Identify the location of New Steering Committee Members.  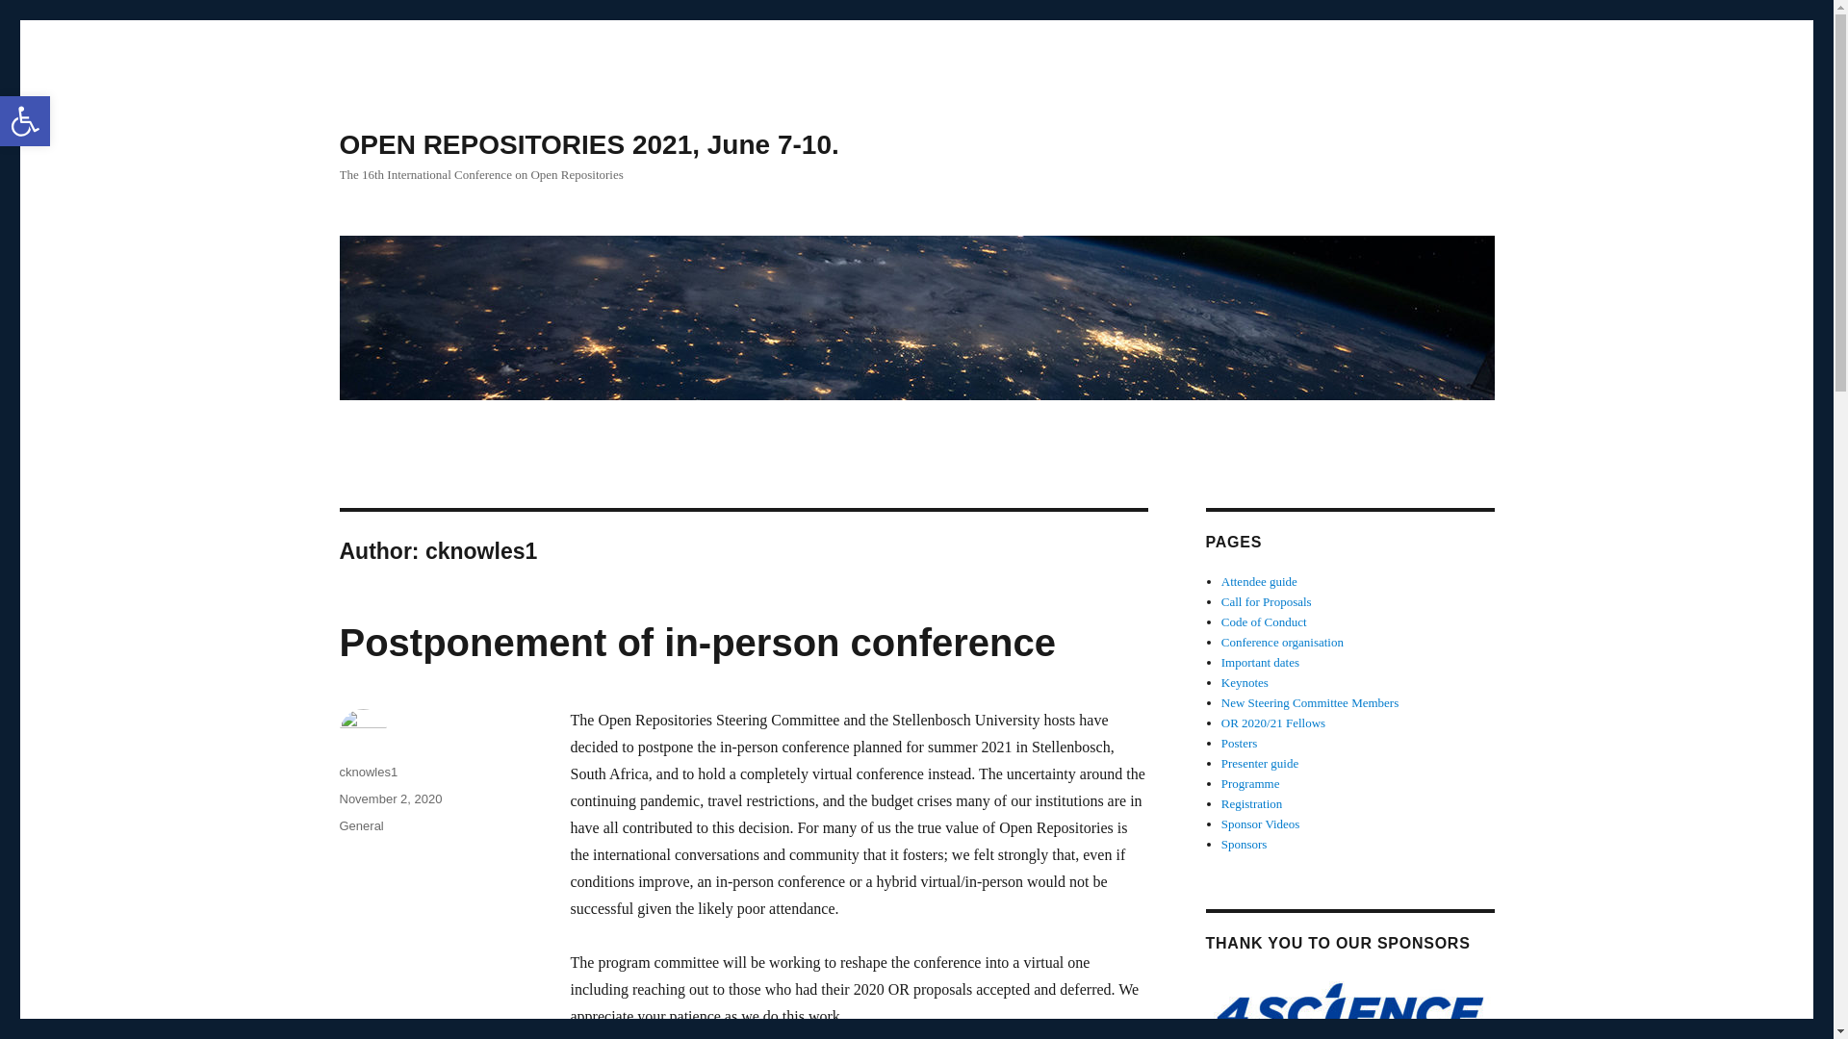
(1310, 702).